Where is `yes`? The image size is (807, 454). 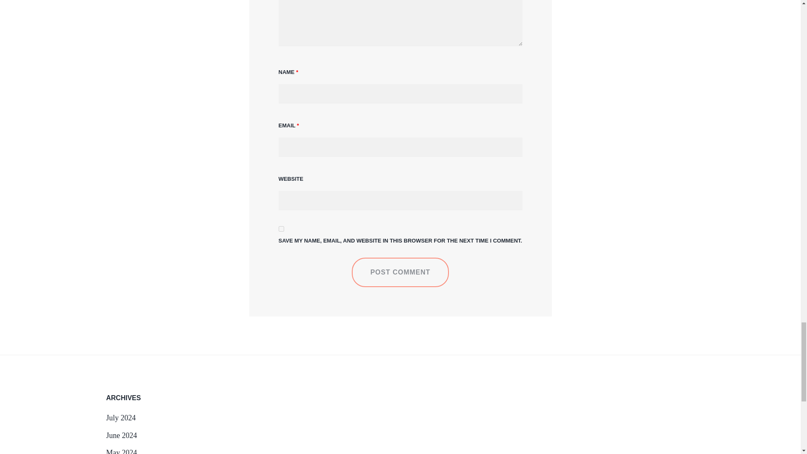 yes is located at coordinates (281, 229).